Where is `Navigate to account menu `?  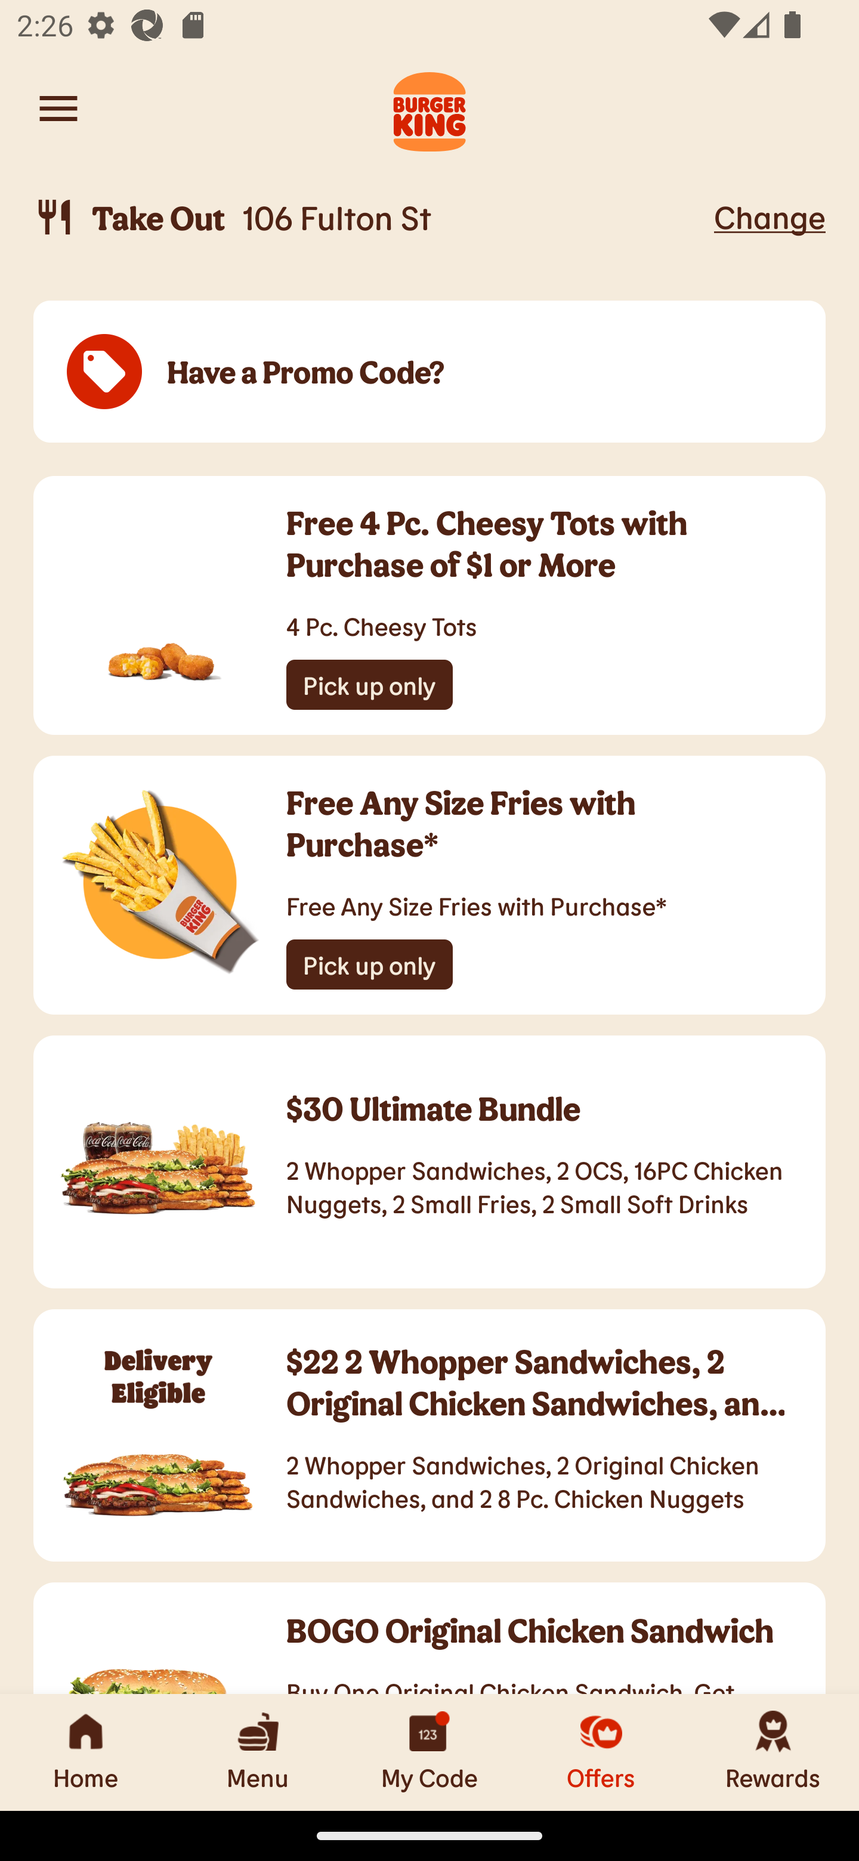
Navigate to account menu  is located at coordinates (58, 109).